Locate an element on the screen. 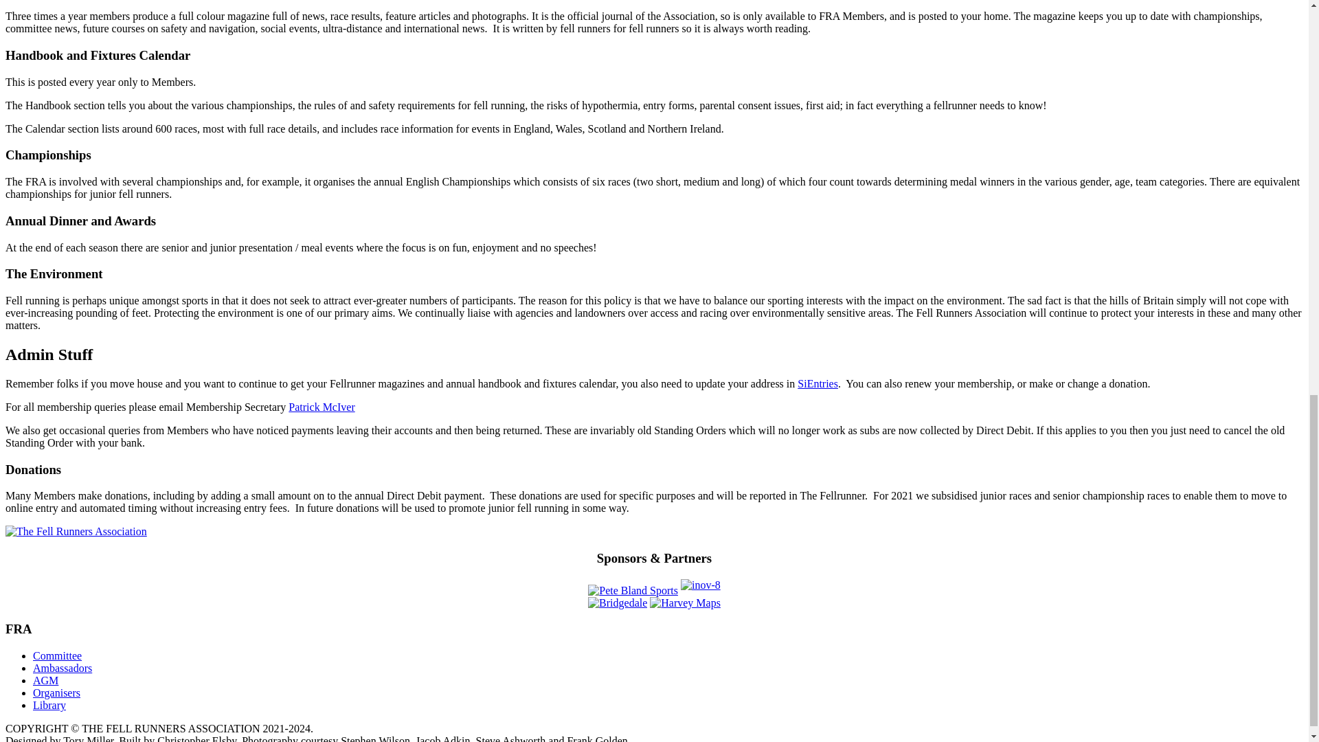  Patrick McIver is located at coordinates (322, 407).